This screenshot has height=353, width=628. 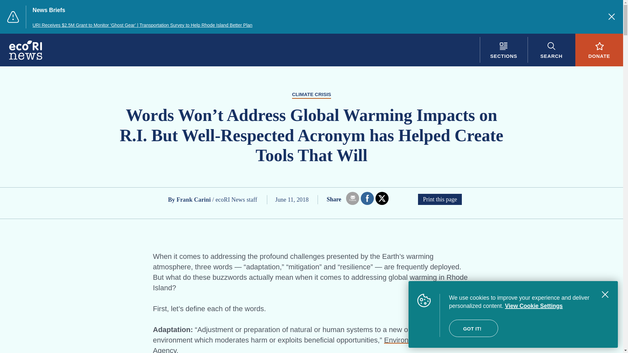 I want to click on Twitter, so click(x=382, y=199).